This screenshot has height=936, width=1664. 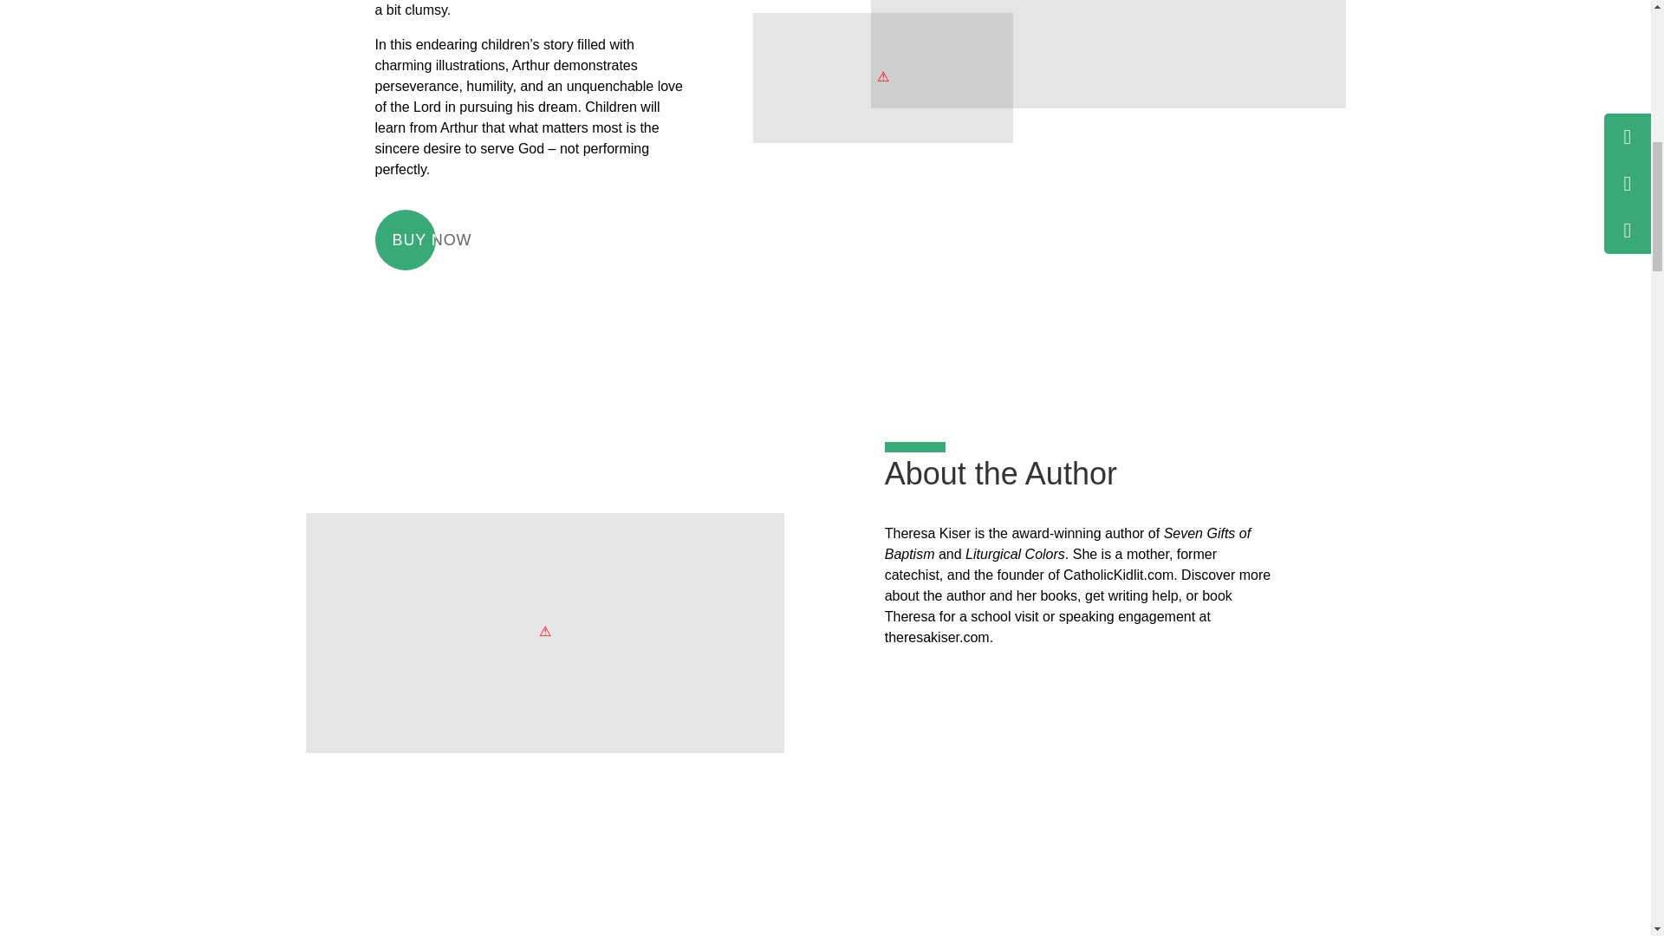 I want to click on BUY NOW, so click(x=432, y=239).